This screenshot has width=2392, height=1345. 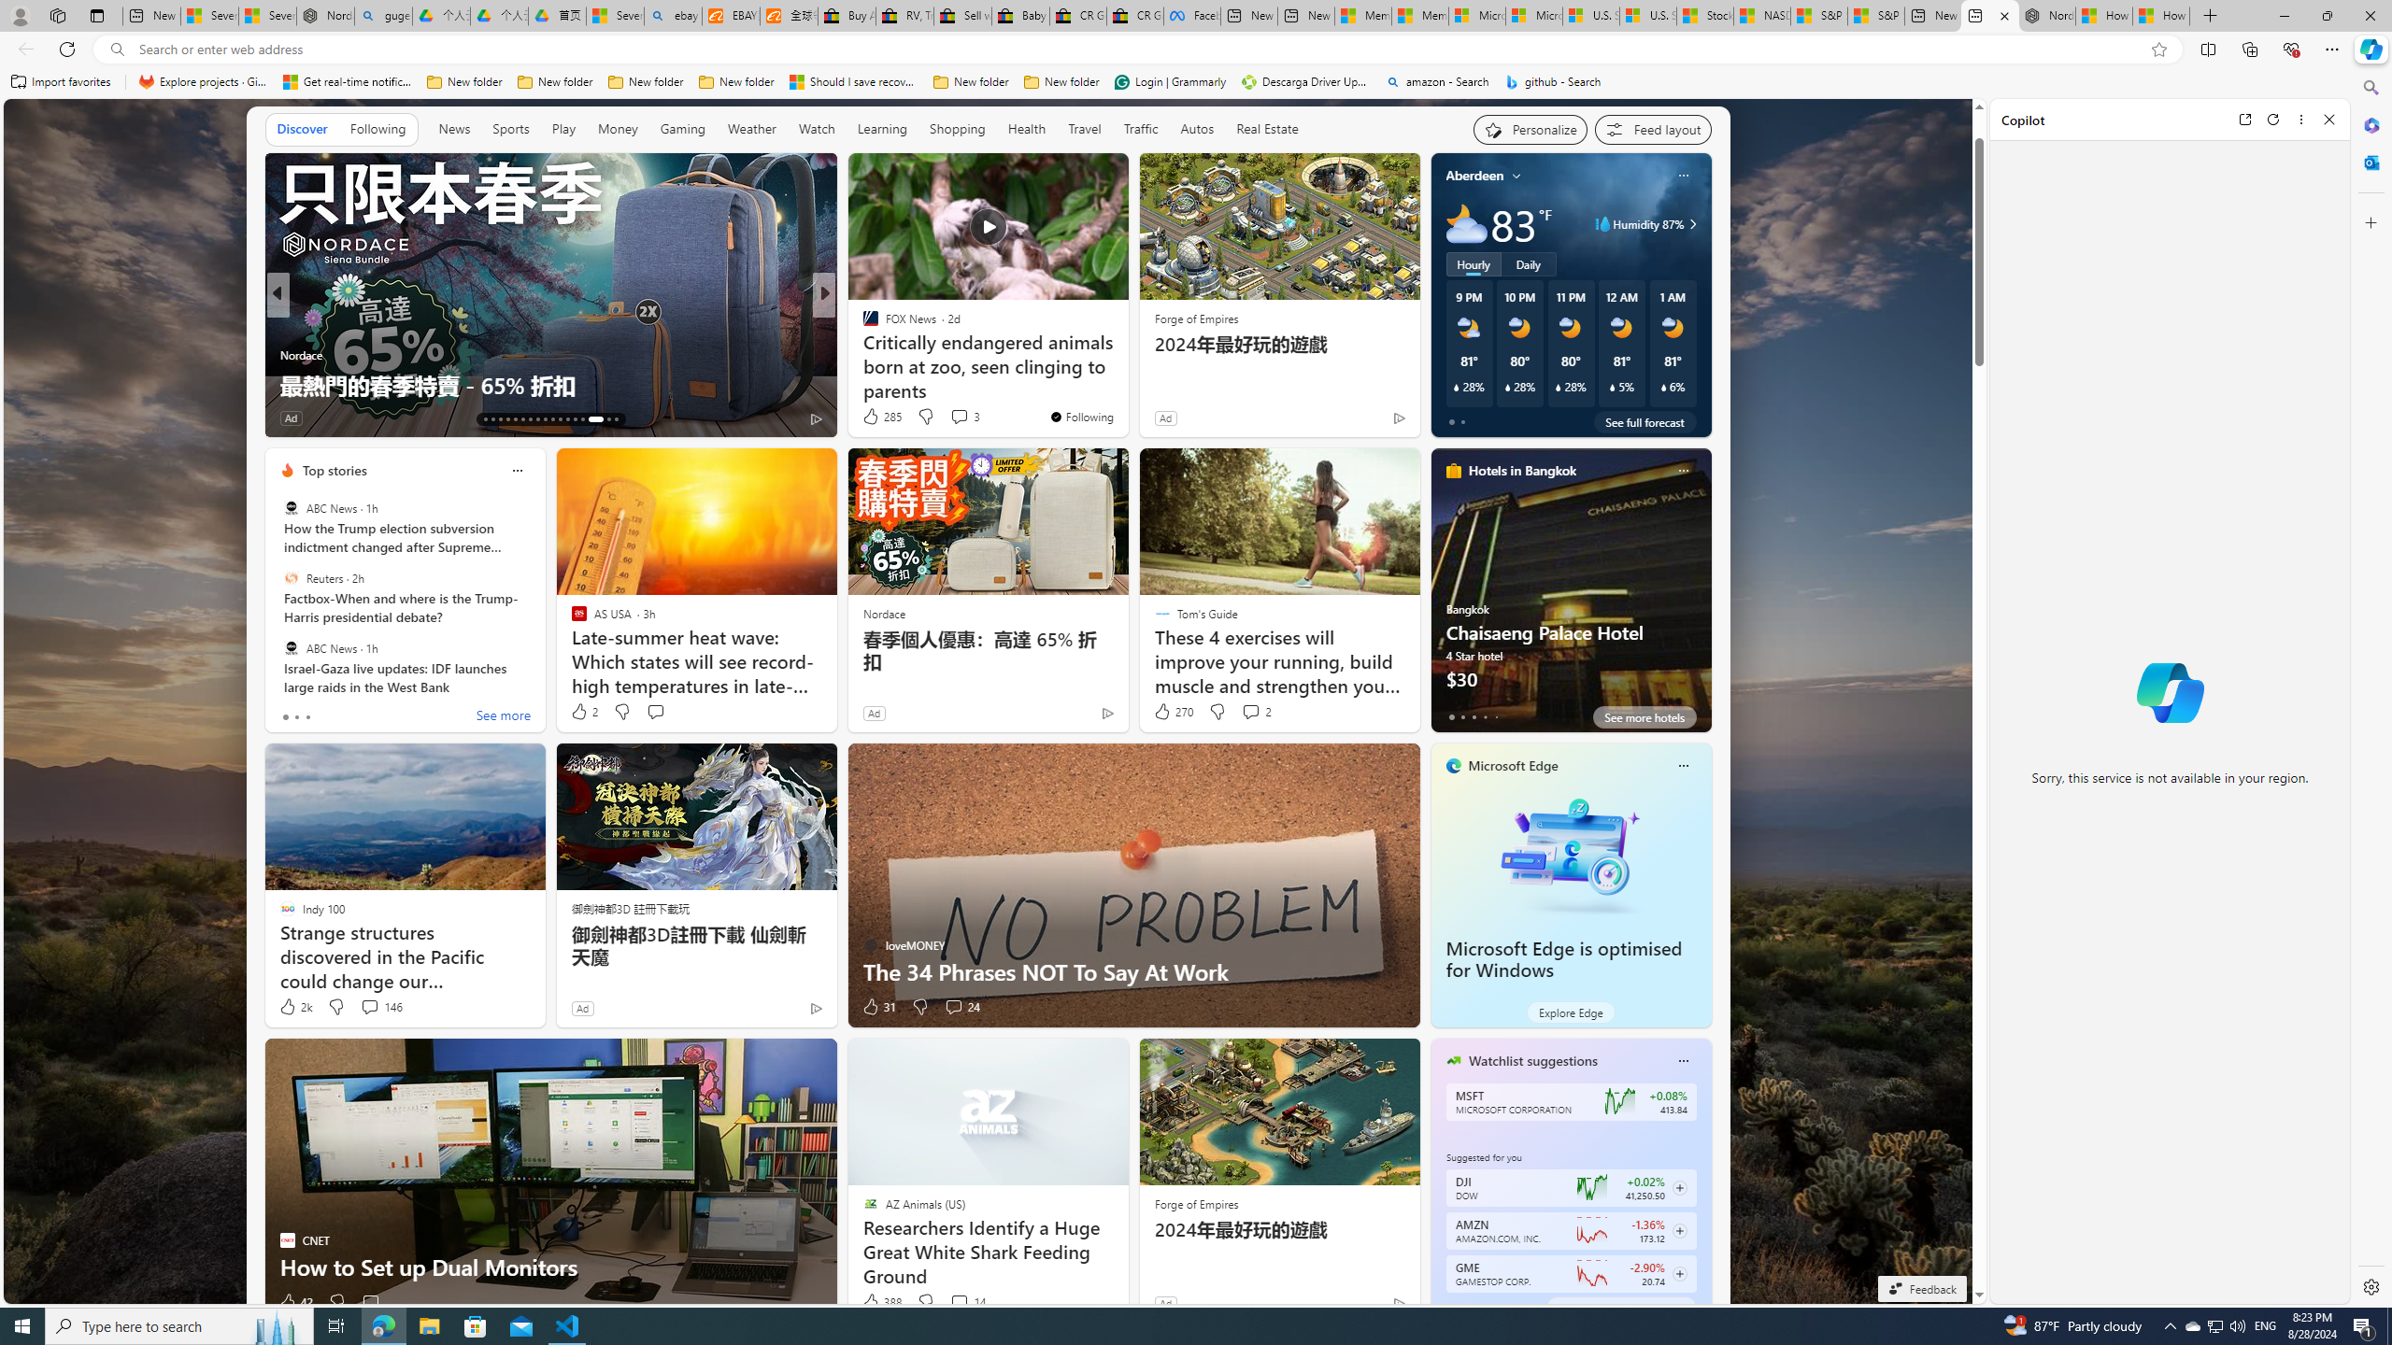 What do you see at coordinates (2371, 687) in the screenshot?
I see `Side bar` at bounding box center [2371, 687].